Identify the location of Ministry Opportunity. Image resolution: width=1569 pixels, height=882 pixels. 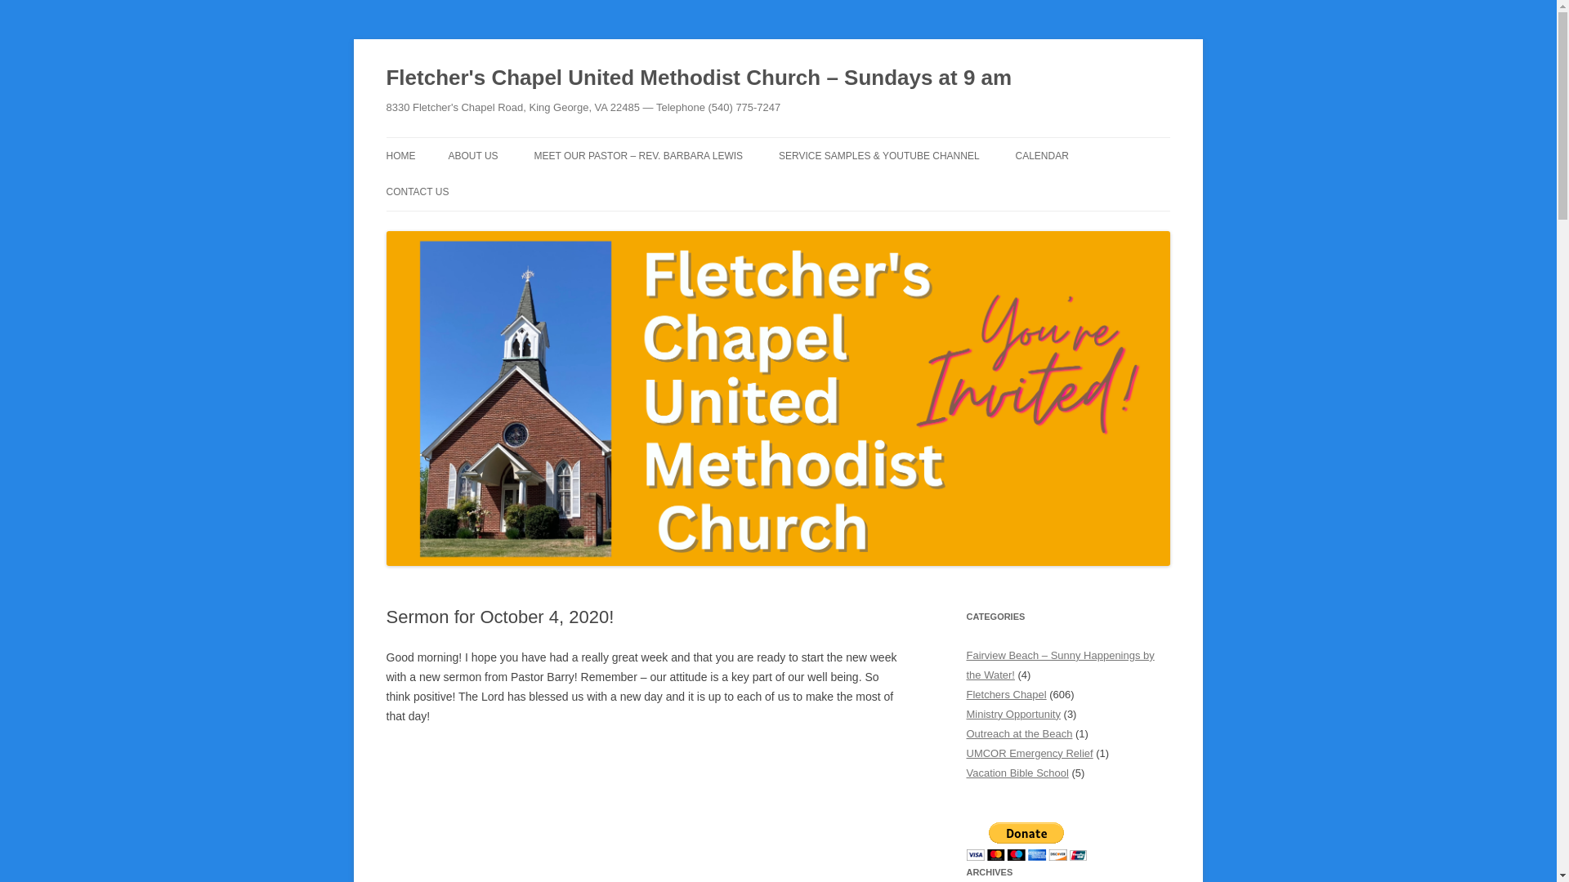
(1013, 714).